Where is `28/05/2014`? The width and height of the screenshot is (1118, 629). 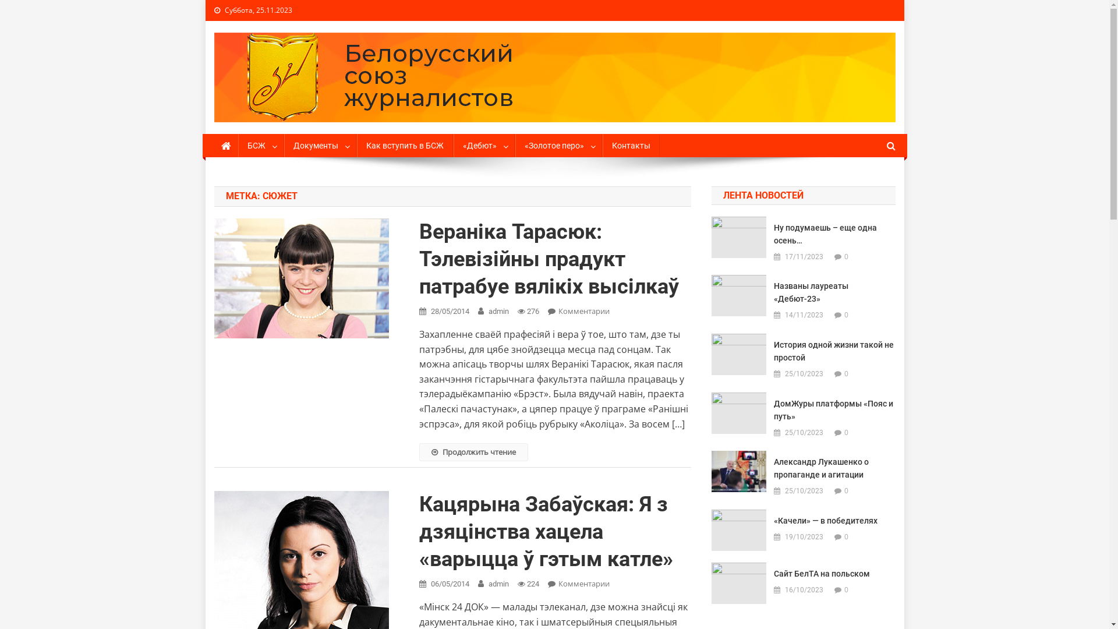 28/05/2014 is located at coordinates (450, 311).